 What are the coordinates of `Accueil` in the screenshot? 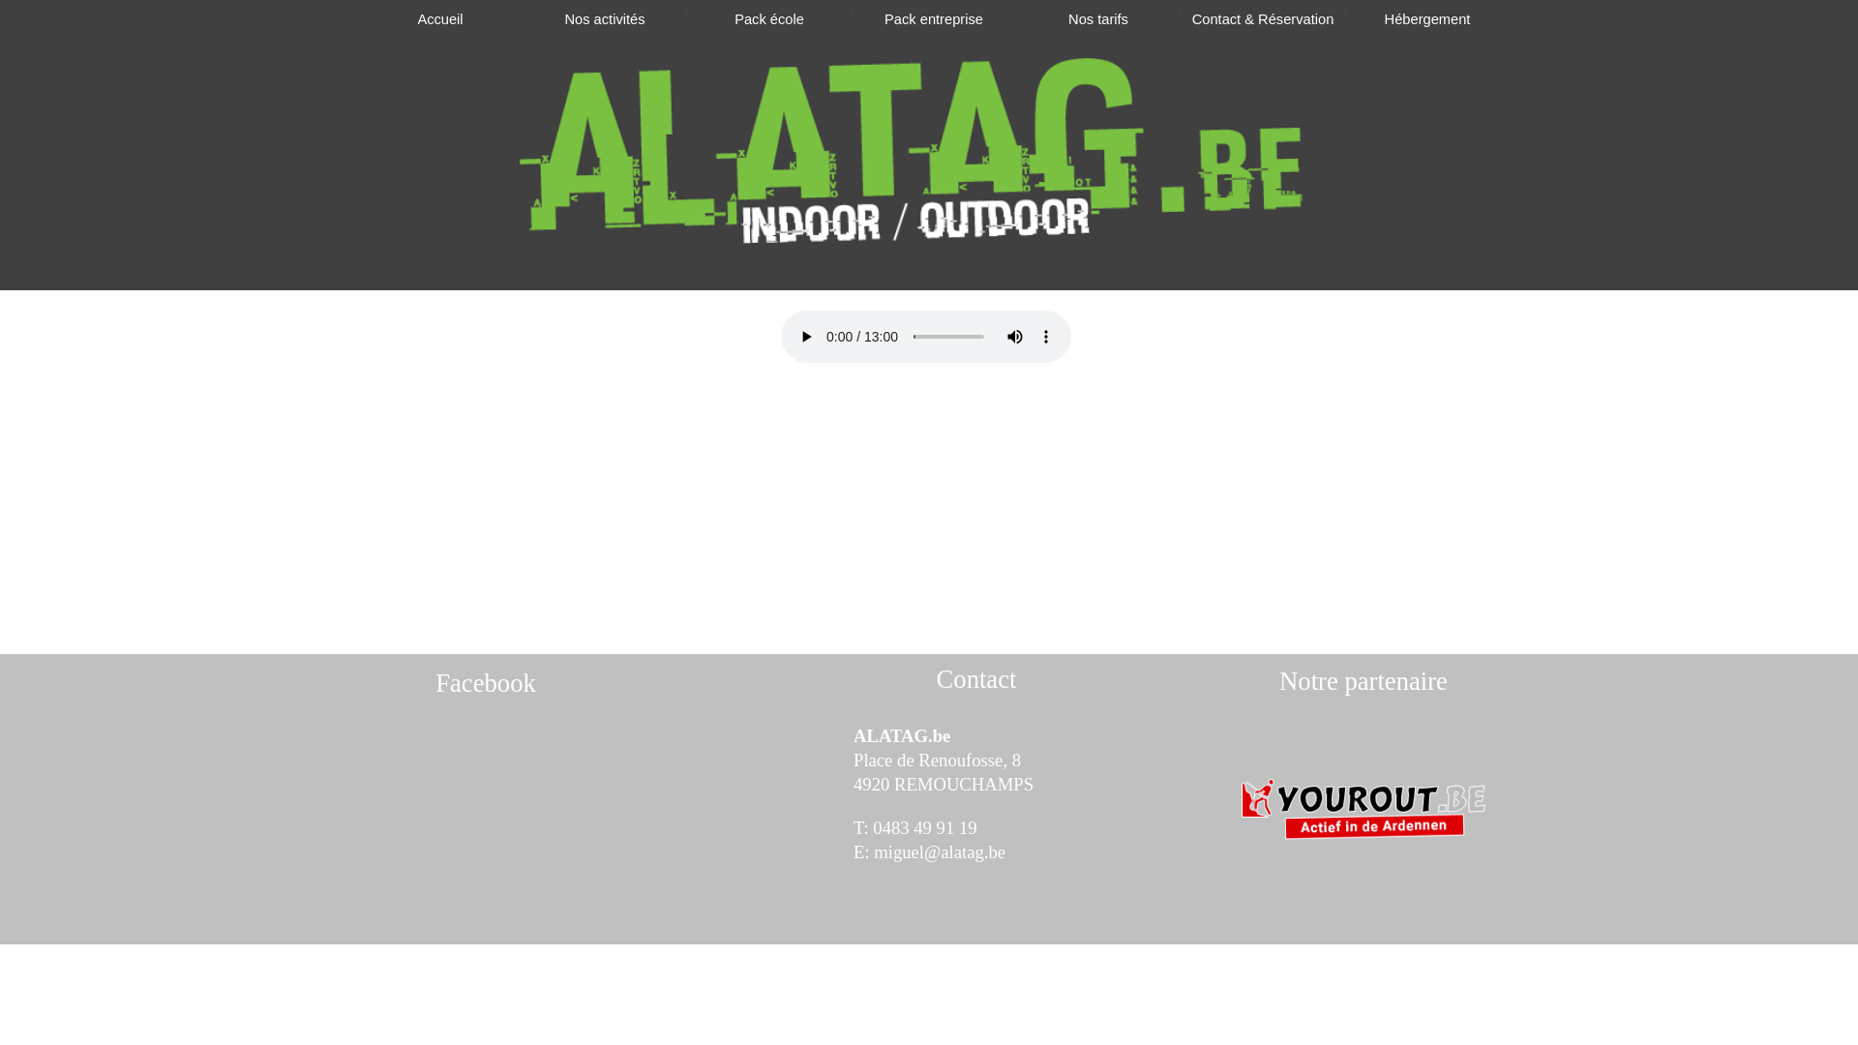 It's located at (440, 19).